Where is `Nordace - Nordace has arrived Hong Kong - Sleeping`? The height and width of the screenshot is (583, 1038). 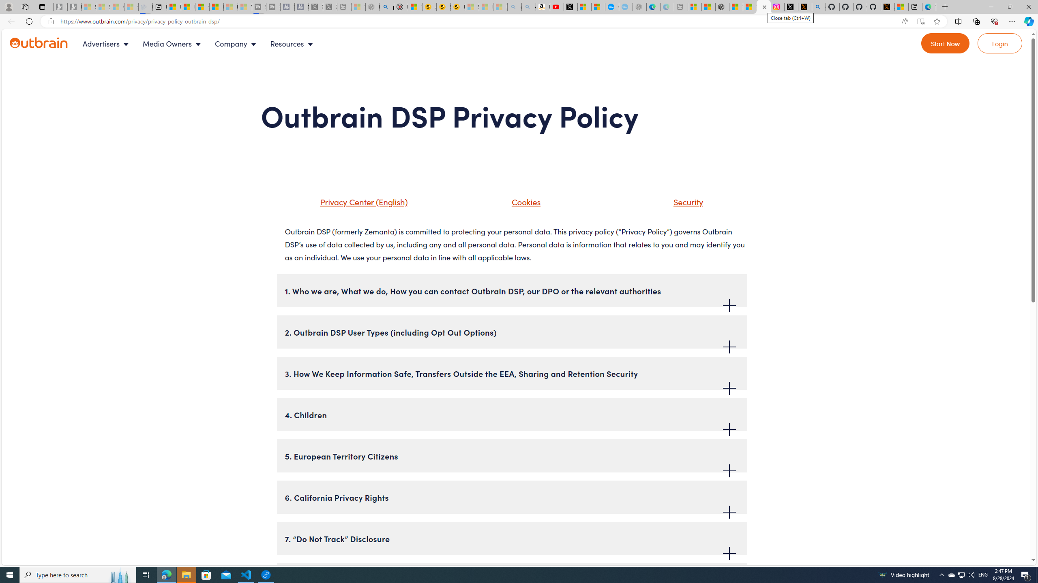
Nordace - Nordace has arrived Hong Kong - Sleeping is located at coordinates (639, 7).